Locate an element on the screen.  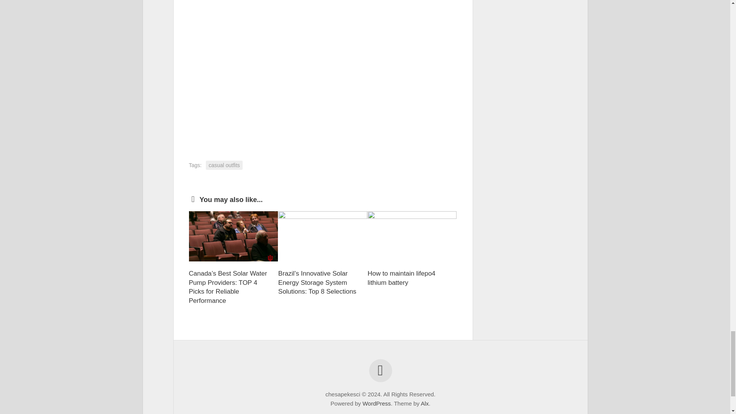
Alx is located at coordinates (425, 403).